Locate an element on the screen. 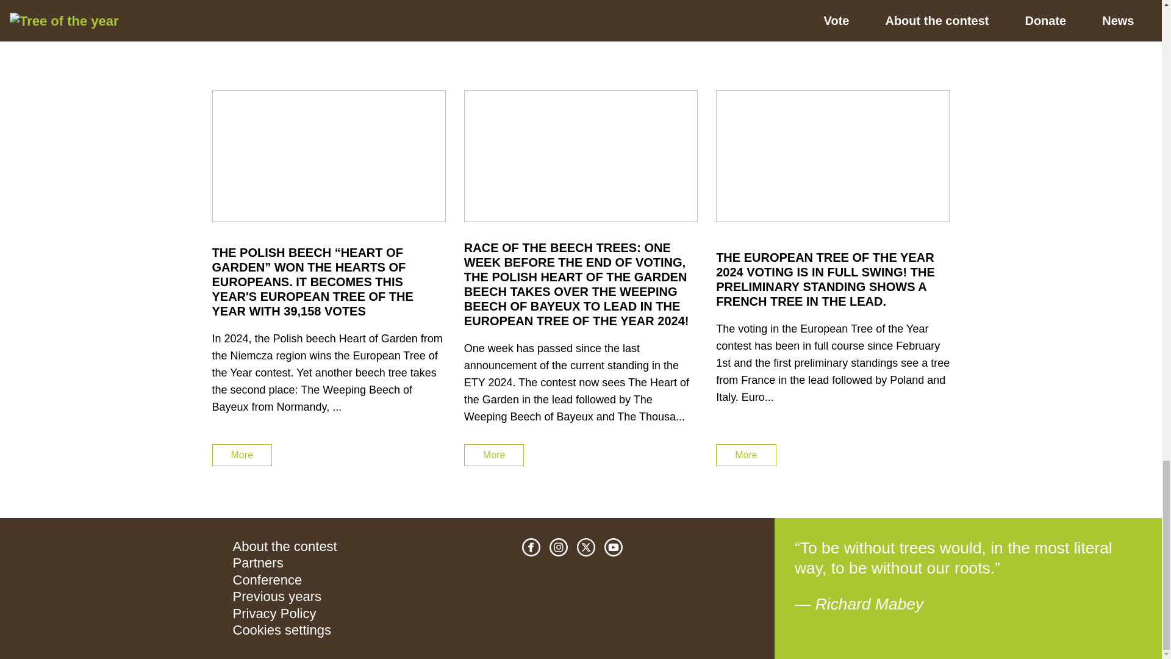  Partners is located at coordinates (258, 563).